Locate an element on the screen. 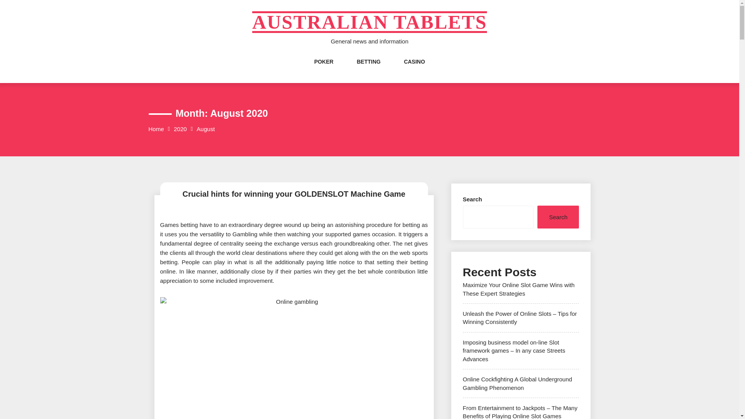 The width and height of the screenshot is (745, 419). Home is located at coordinates (156, 129).